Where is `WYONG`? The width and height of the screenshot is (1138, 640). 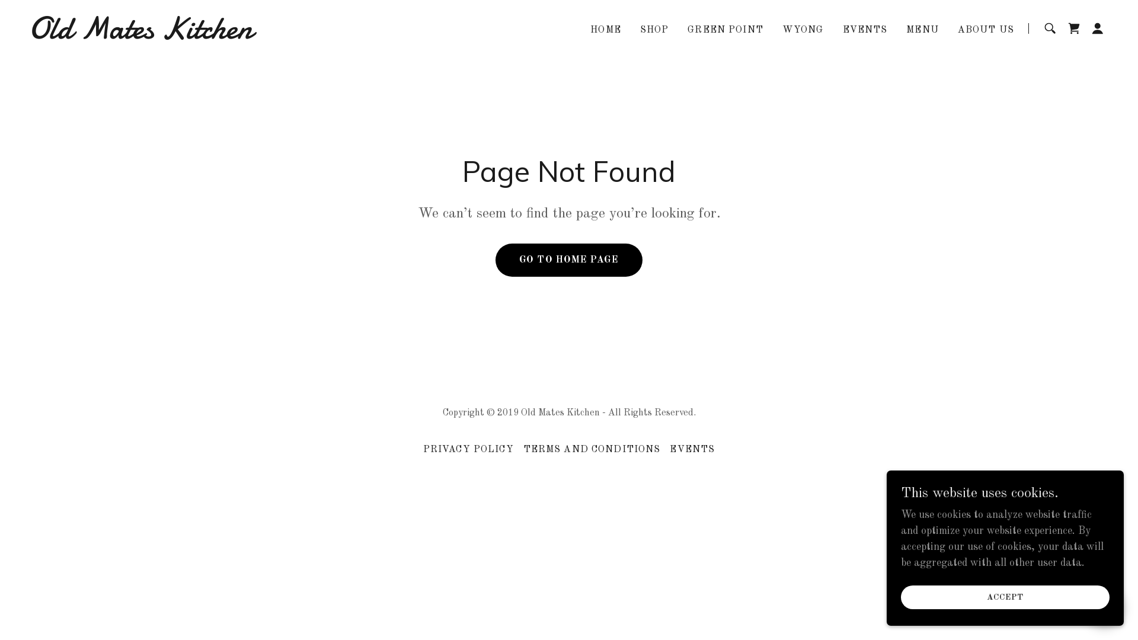 WYONG is located at coordinates (803, 30).